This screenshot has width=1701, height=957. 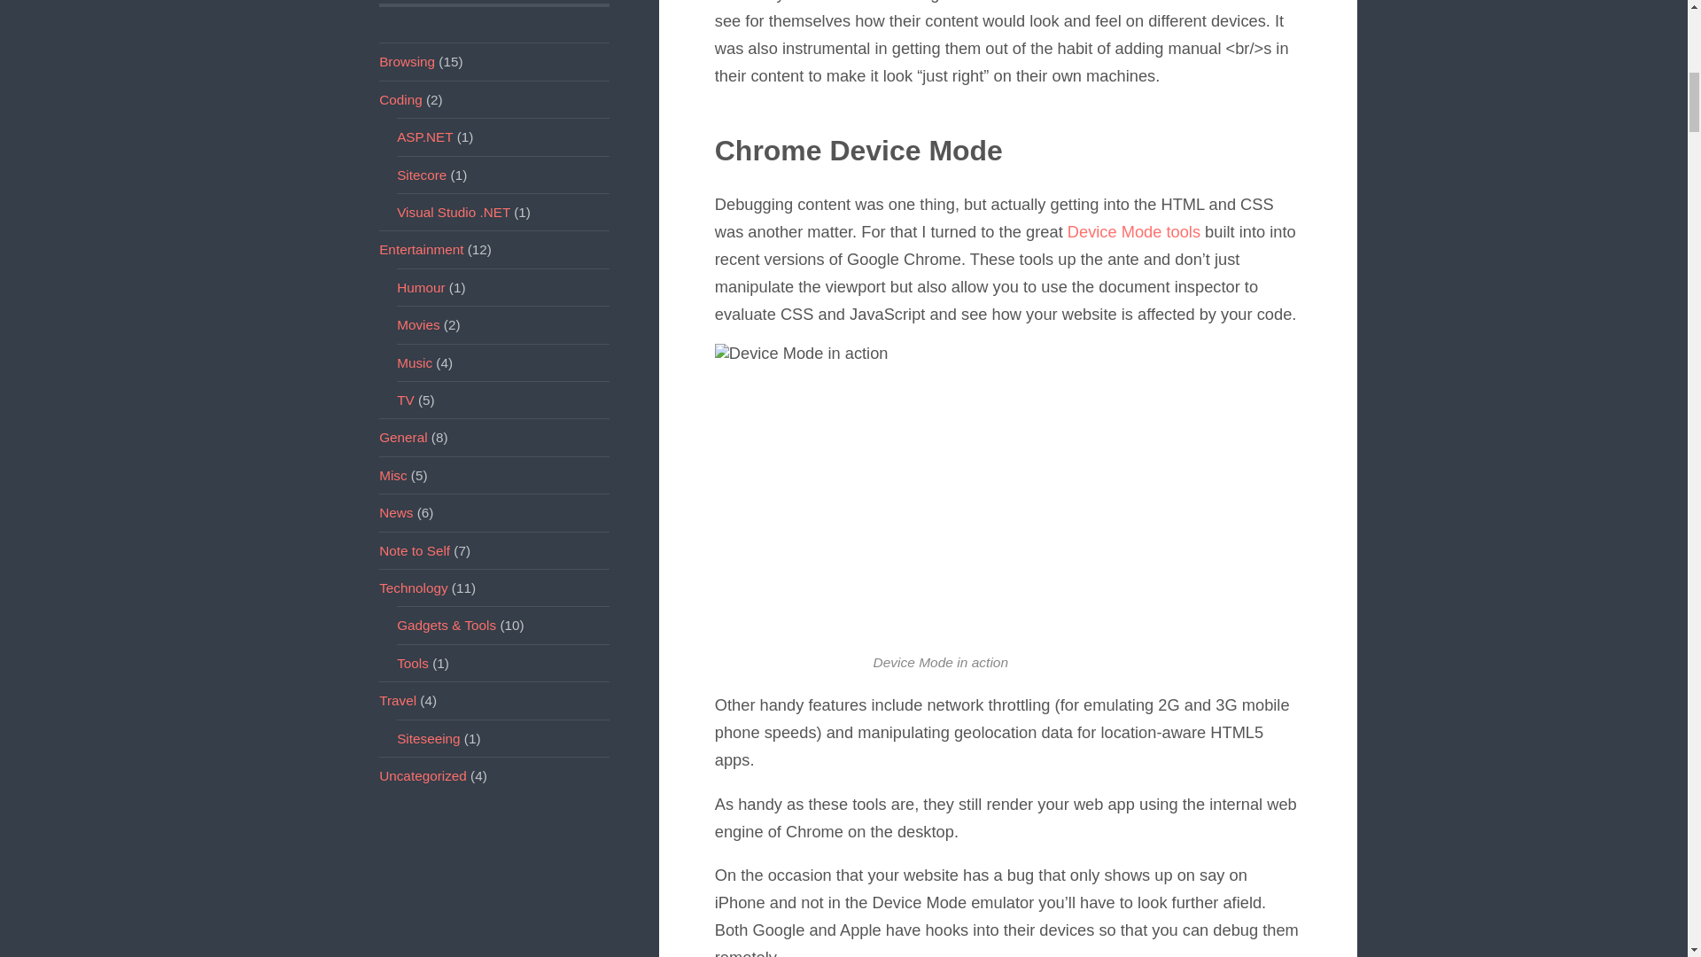 What do you see at coordinates (421, 175) in the screenshot?
I see `Sitecore` at bounding box center [421, 175].